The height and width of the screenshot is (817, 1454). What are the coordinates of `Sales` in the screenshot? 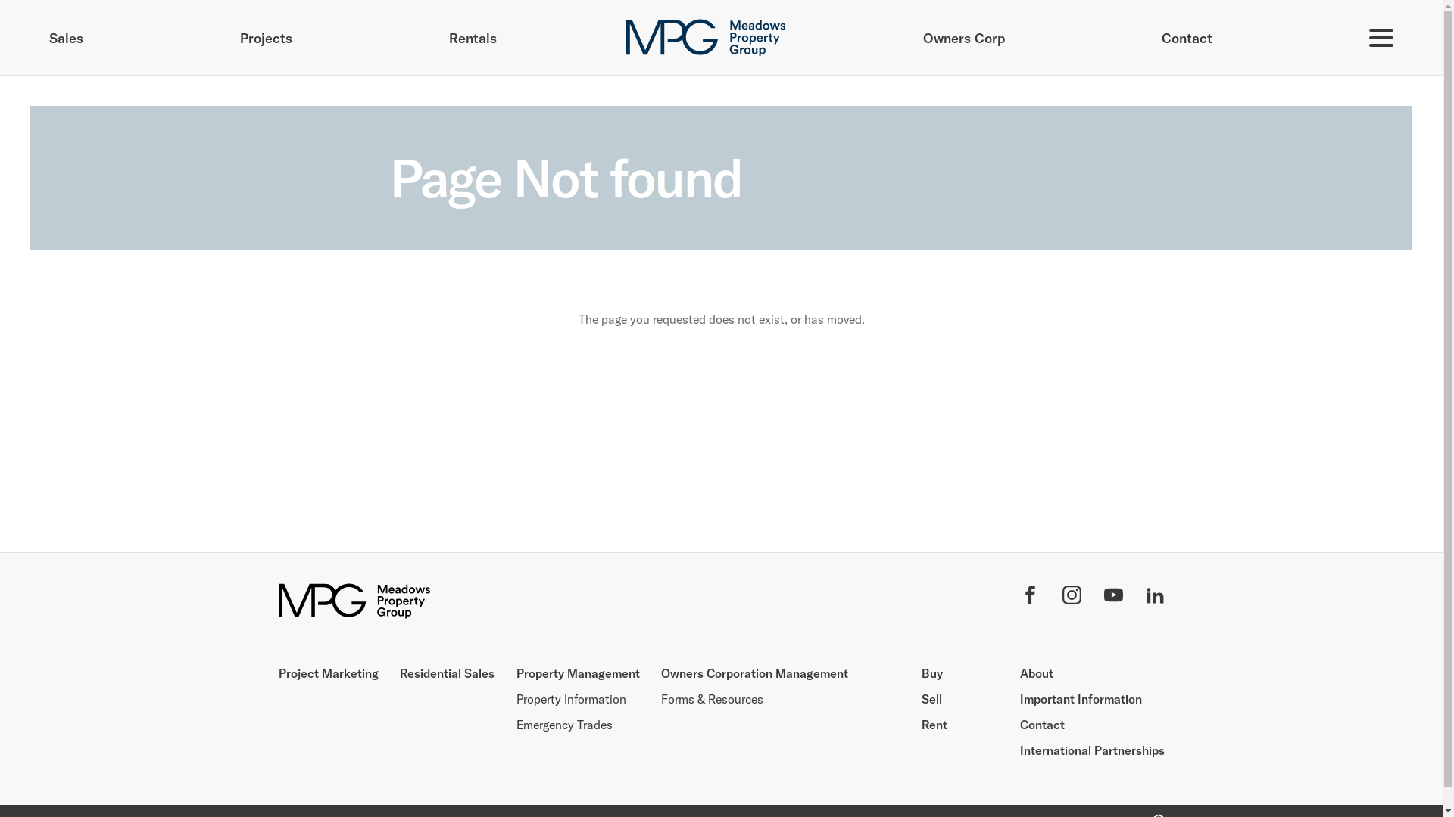 It's located at (67, 38).